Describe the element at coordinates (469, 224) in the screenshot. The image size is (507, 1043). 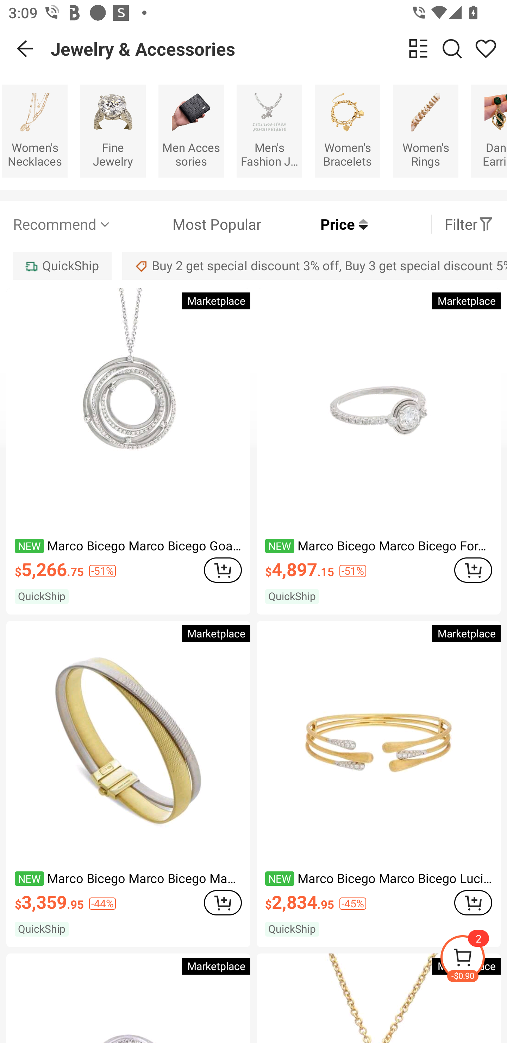
I see `Filter` at that location.